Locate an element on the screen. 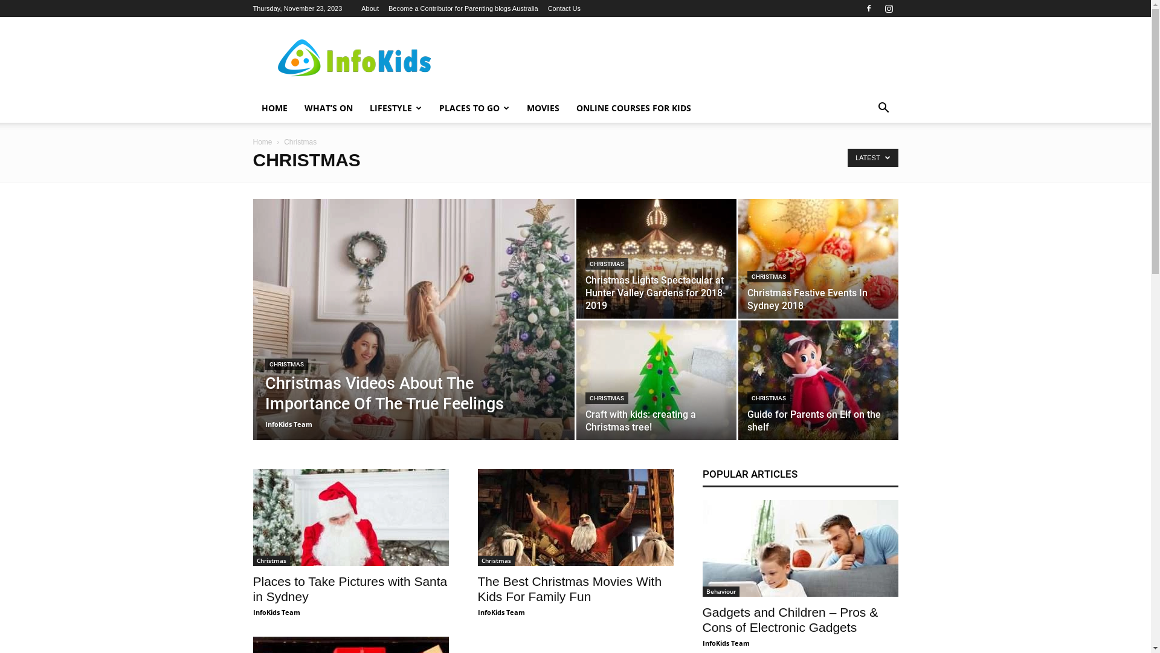 The height and width of the screenshot is (653, 1160). InfoKids Team is located at coordinates (288, 424).